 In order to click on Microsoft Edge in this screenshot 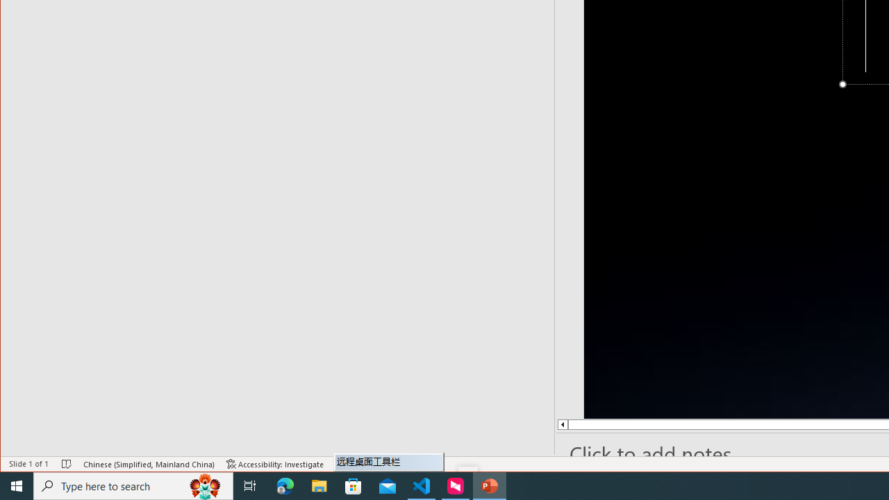, I will do `click(285, 486)`.